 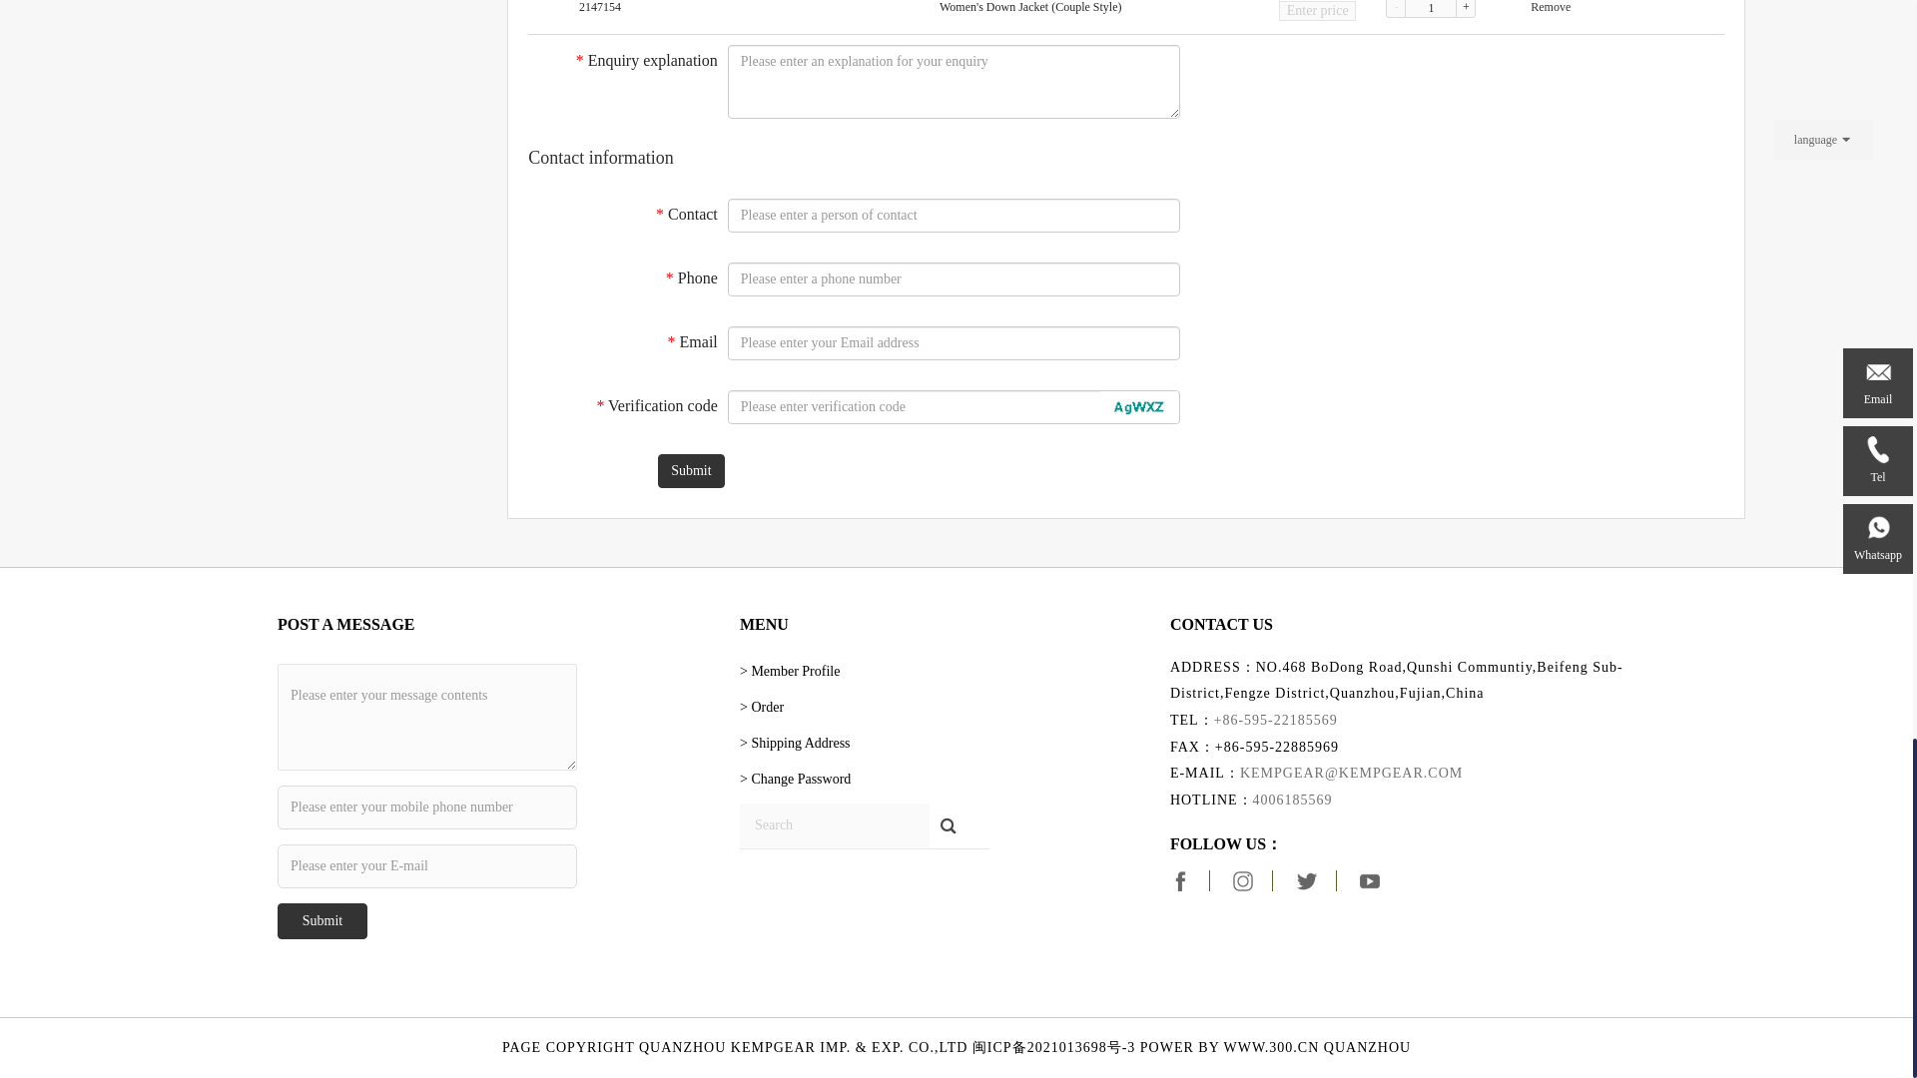 I want to click on 1, so click(x=1430, y=9).